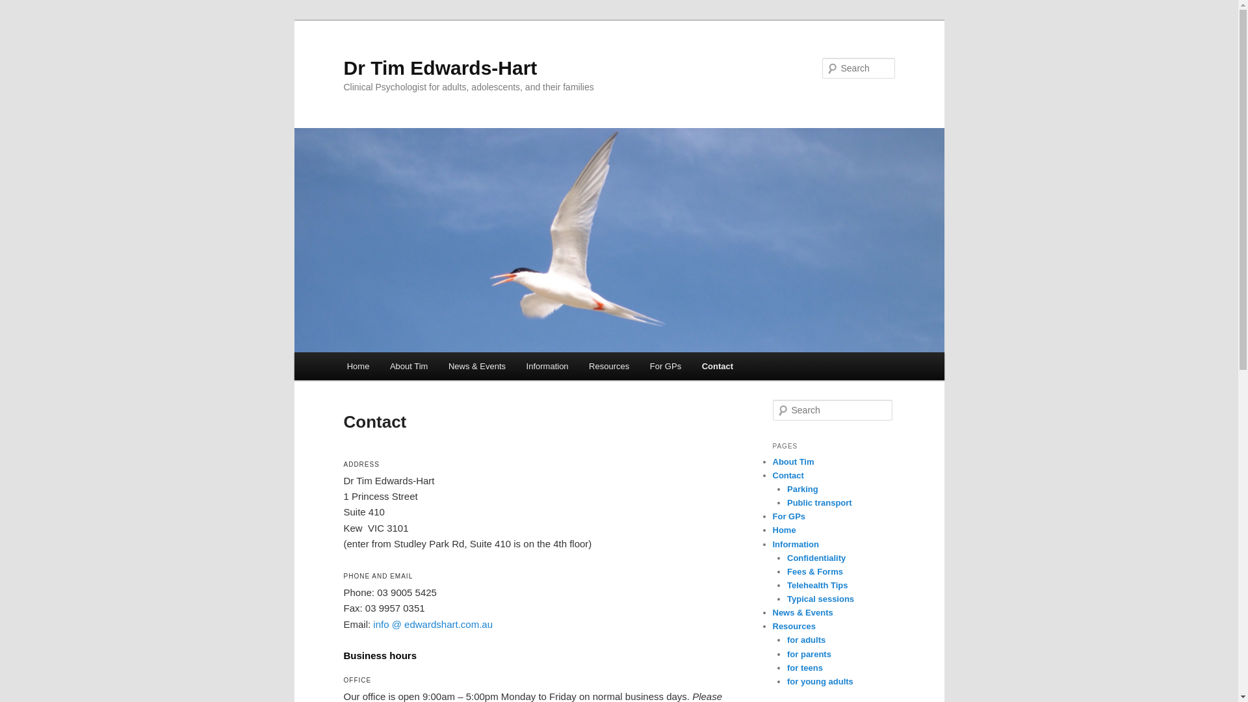  What do you see at coordinates (788, 476) in the screenshot?
I see `Contact` at bounding box center [788, 476].